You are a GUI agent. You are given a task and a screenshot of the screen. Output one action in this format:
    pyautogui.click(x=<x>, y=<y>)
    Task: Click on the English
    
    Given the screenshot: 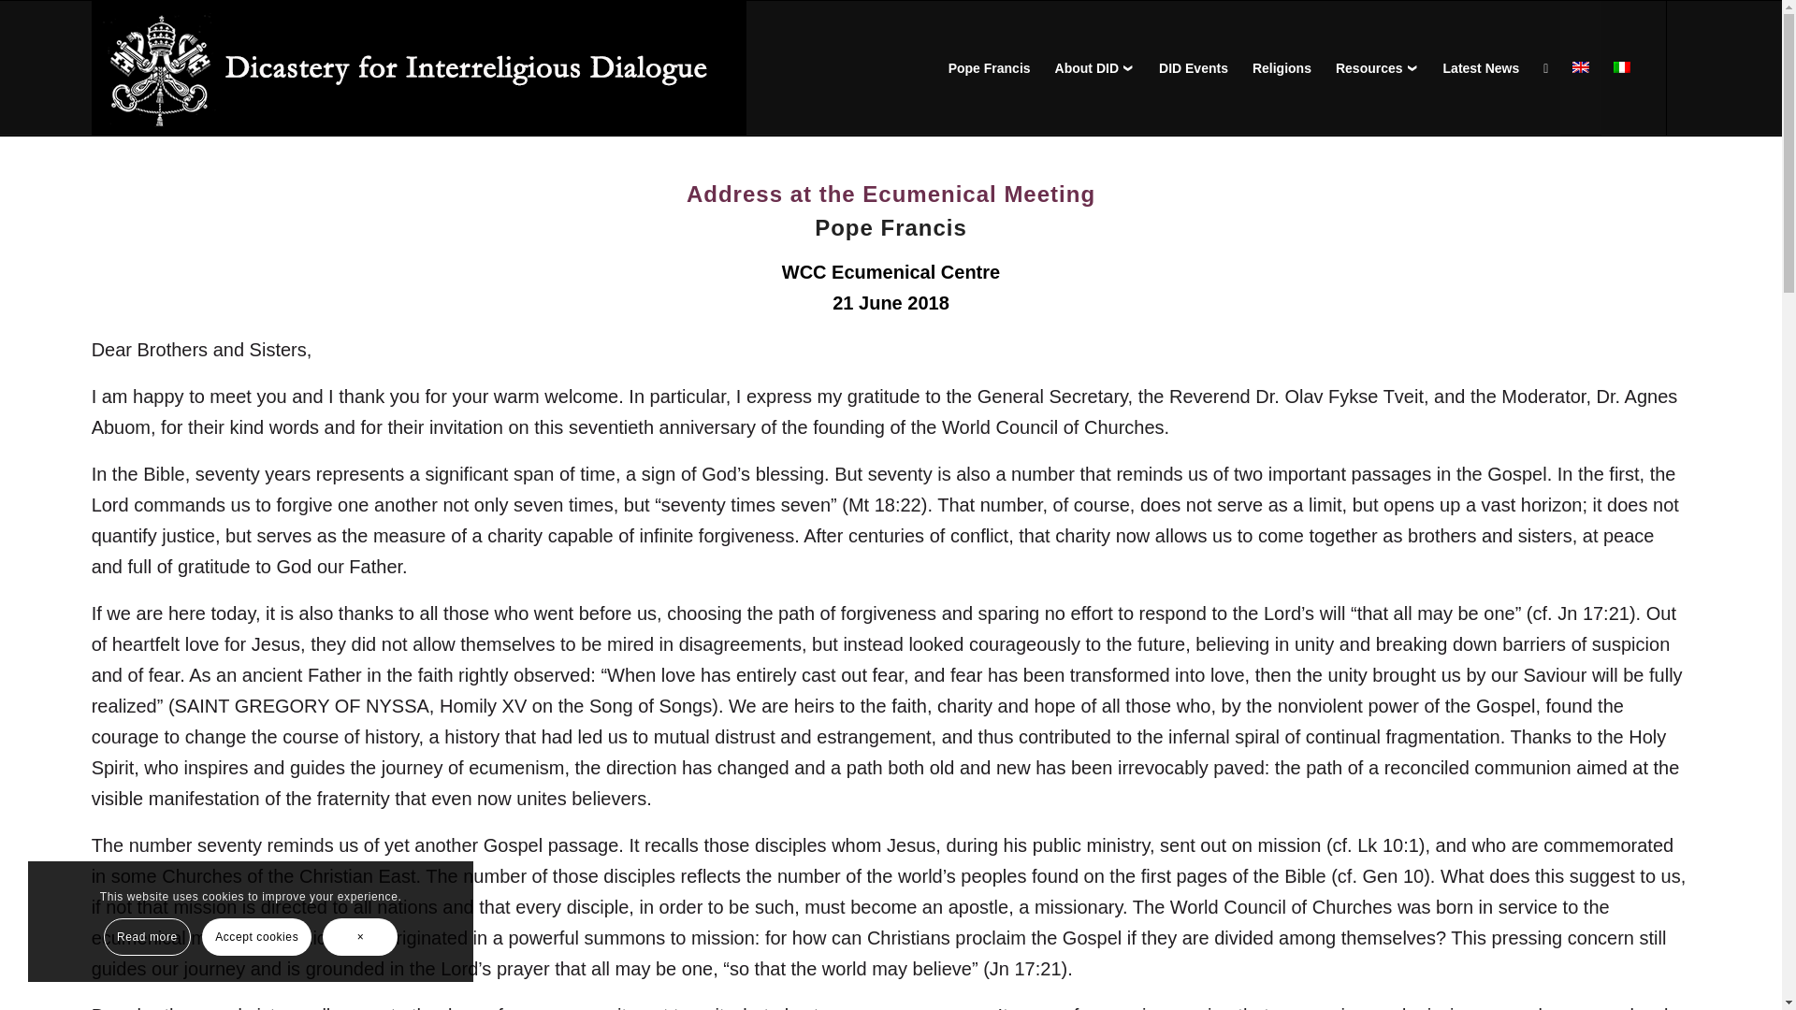 What is the action you would take?
    pyautogui.click(x=1581, y=66)
    